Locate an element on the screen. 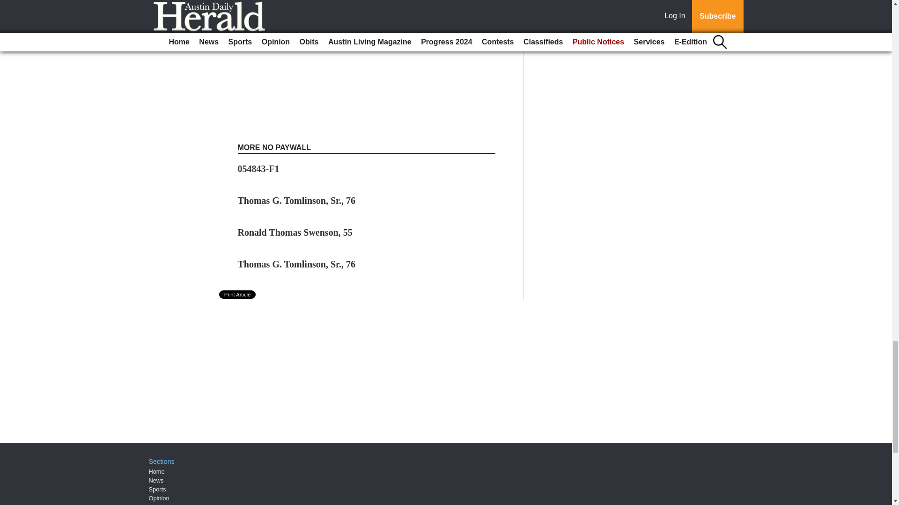 This screenshot has height=505, width=899. Thomas G. Tomlinson, Sr., 76 is located at coordinates (297, 200).